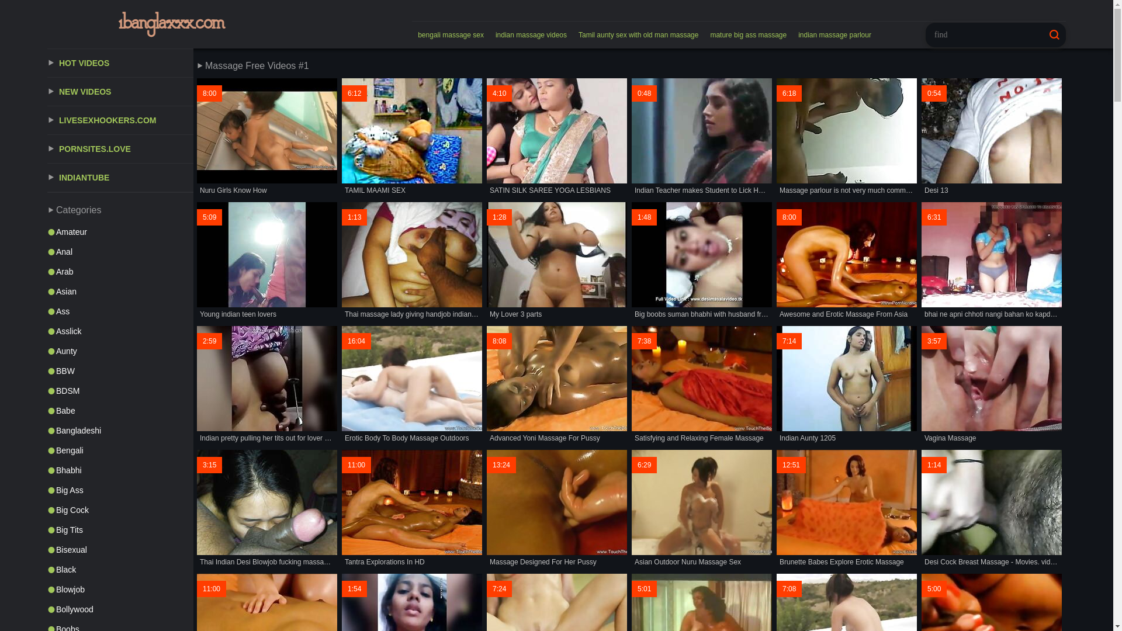  I want to click on Big Cock, so click(120, 510).